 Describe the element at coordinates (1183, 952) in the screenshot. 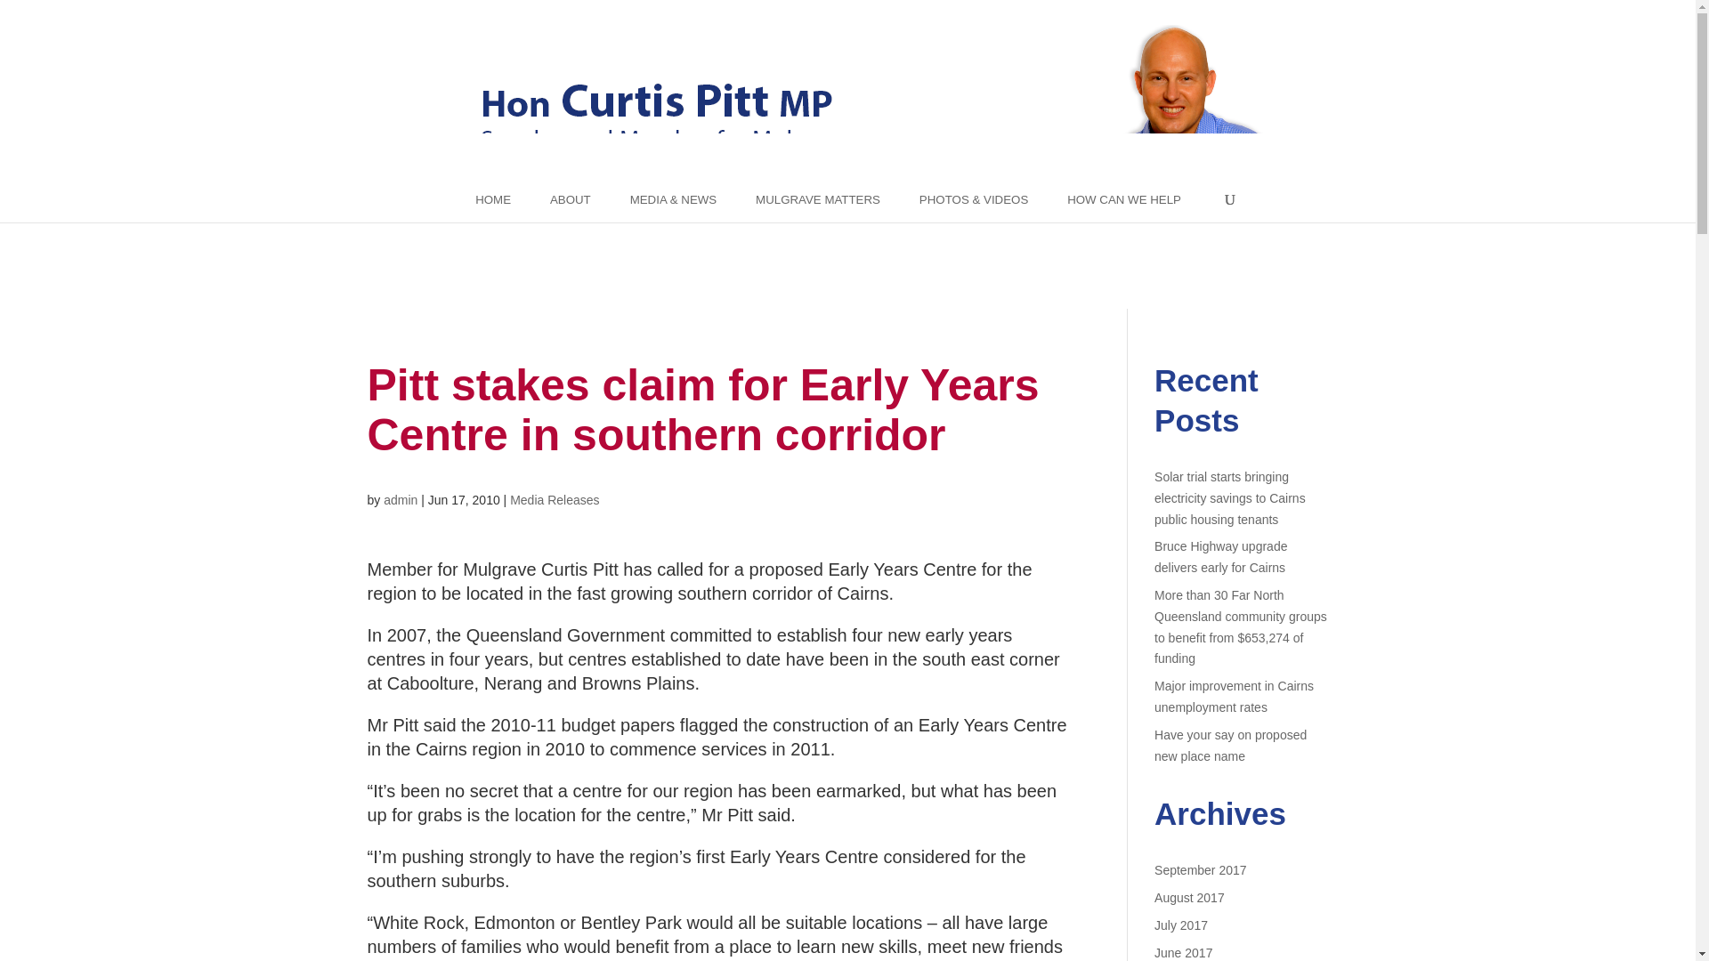

I see `June 2017` at that location.